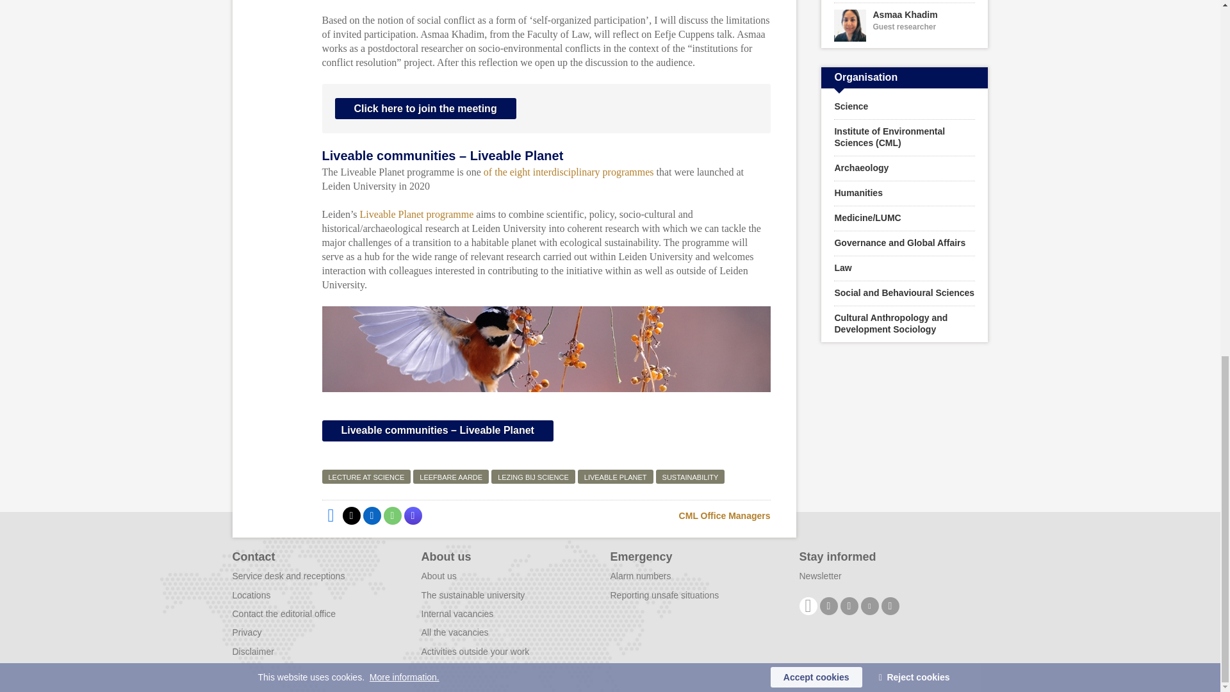  I want to click on Share on Facebook, so click(330, 515).